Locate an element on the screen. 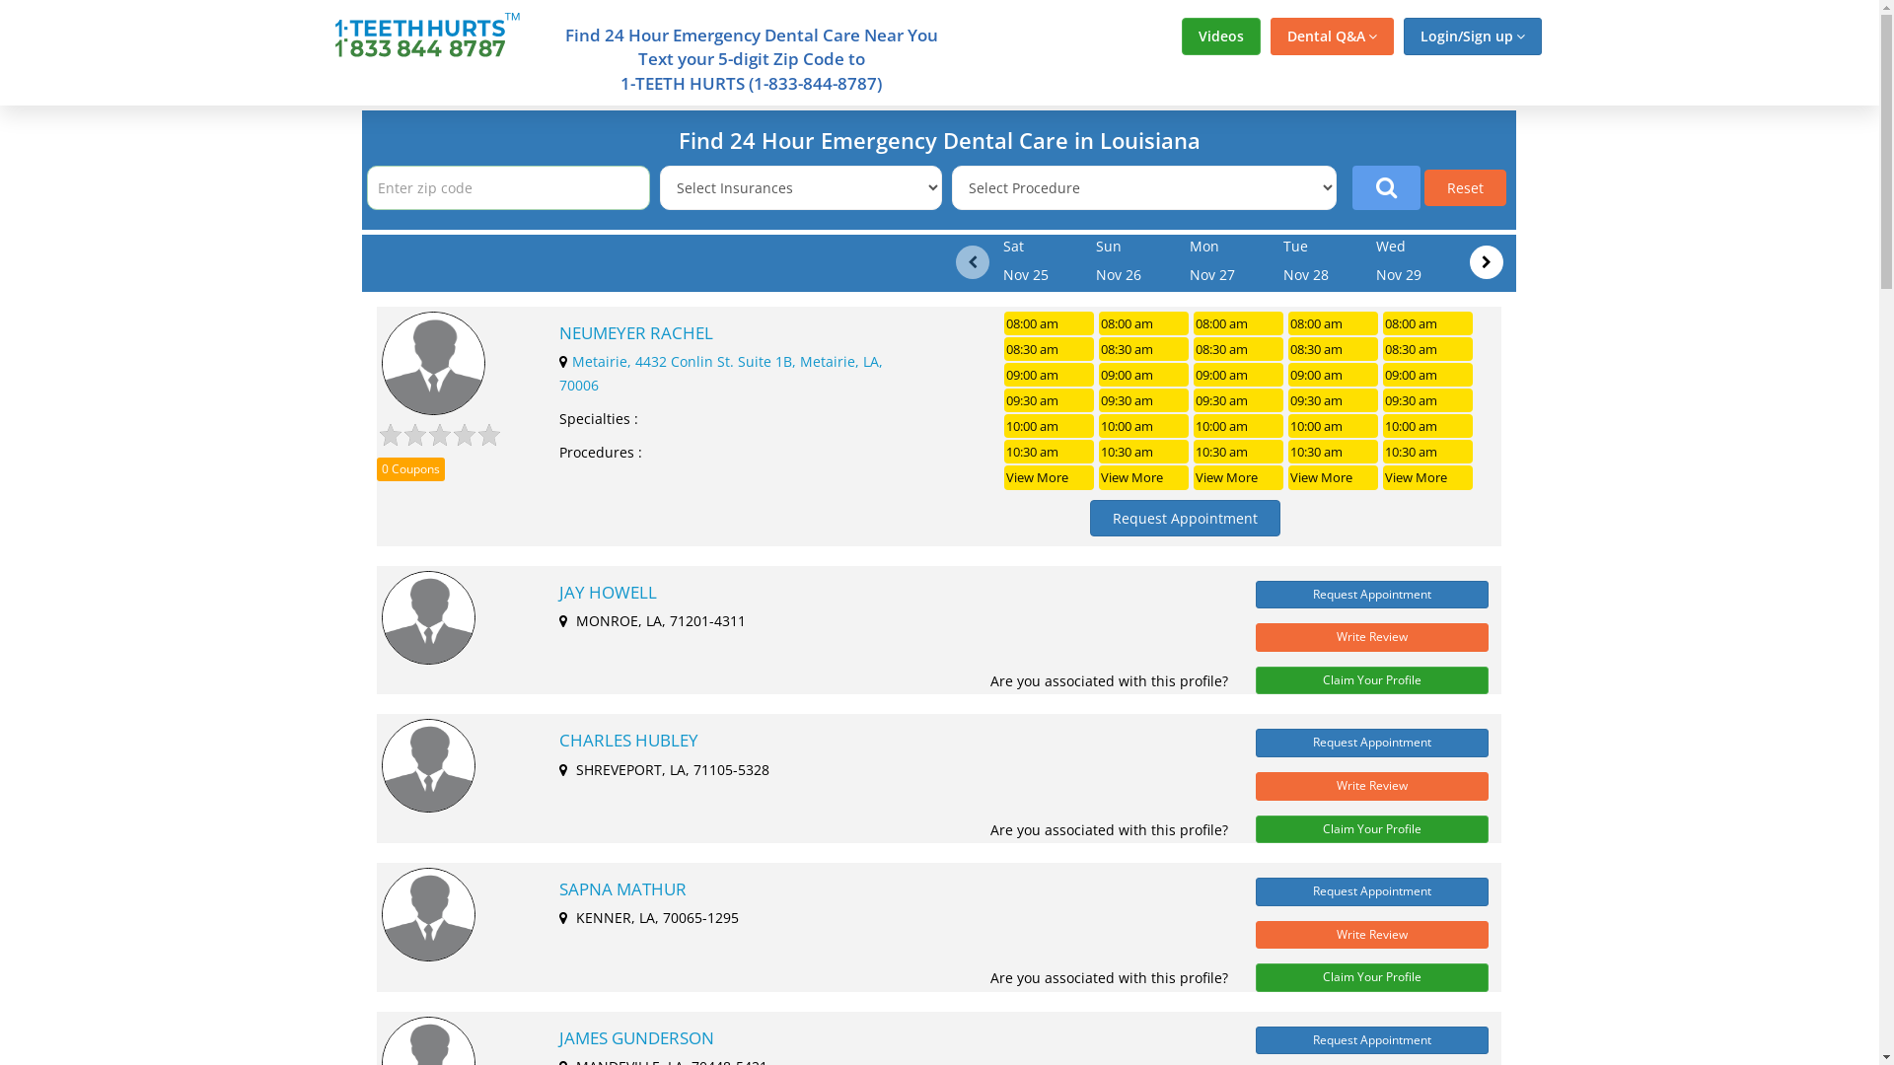  CHARLES HUBLEY is located at coordinates (884, 741).